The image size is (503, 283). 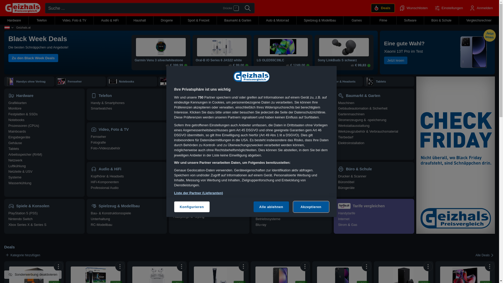 I want to click on Mund- und Zahnpflege, so click(x=190, y=193).